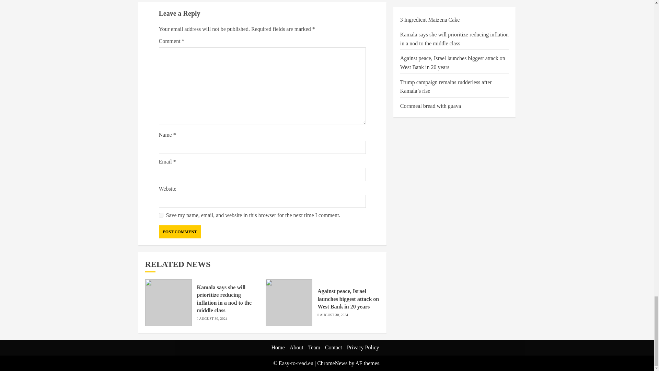  I want to click on About, so click(297, 347).